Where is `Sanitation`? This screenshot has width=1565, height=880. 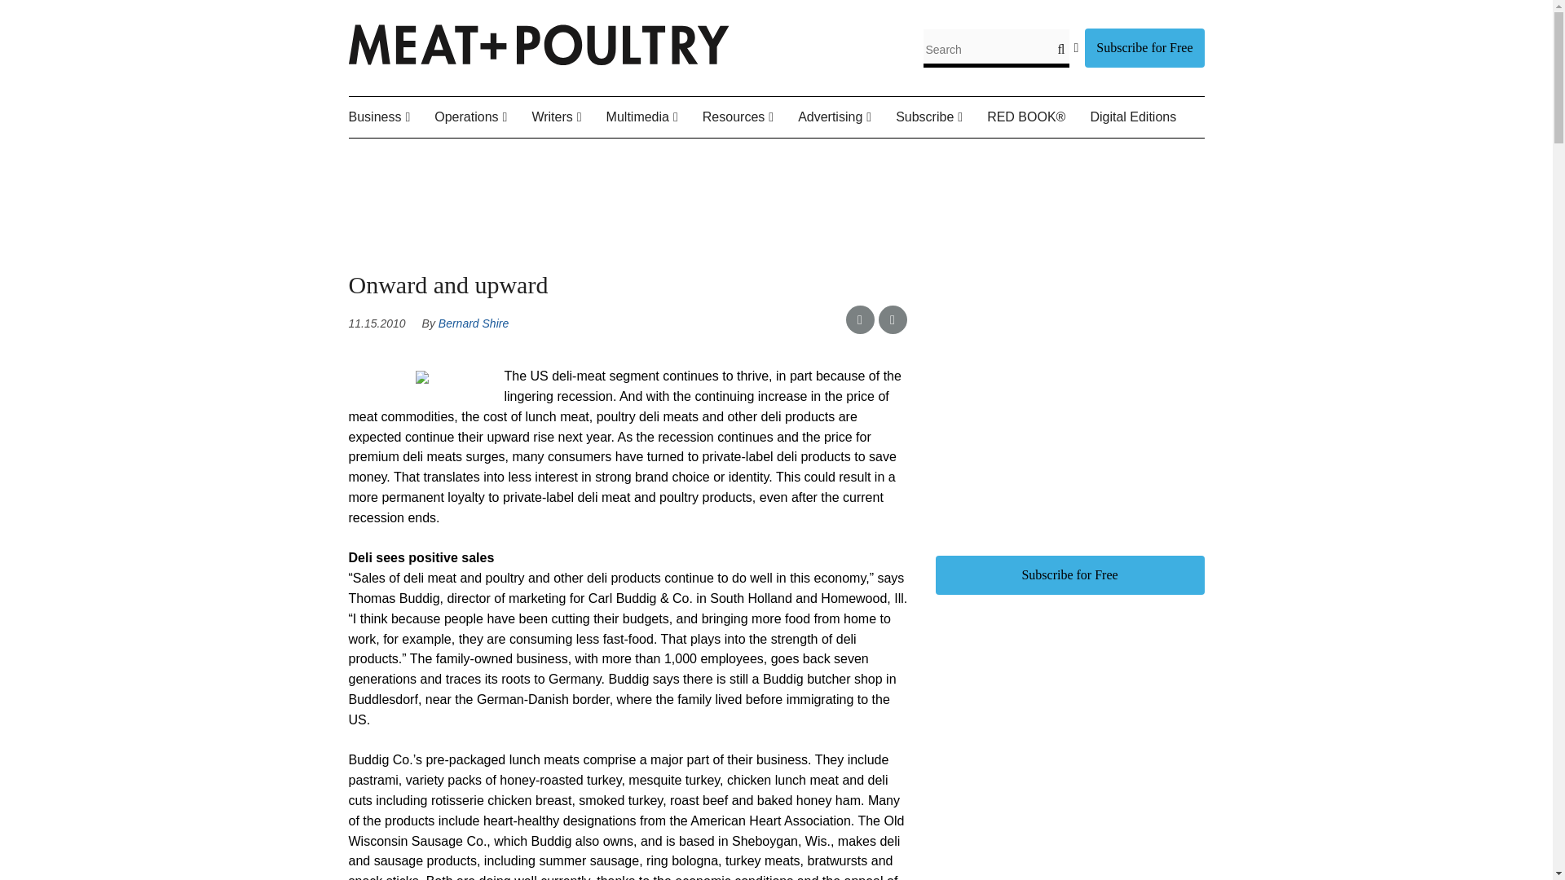
Sanitation is located at coordinates (536, 156).